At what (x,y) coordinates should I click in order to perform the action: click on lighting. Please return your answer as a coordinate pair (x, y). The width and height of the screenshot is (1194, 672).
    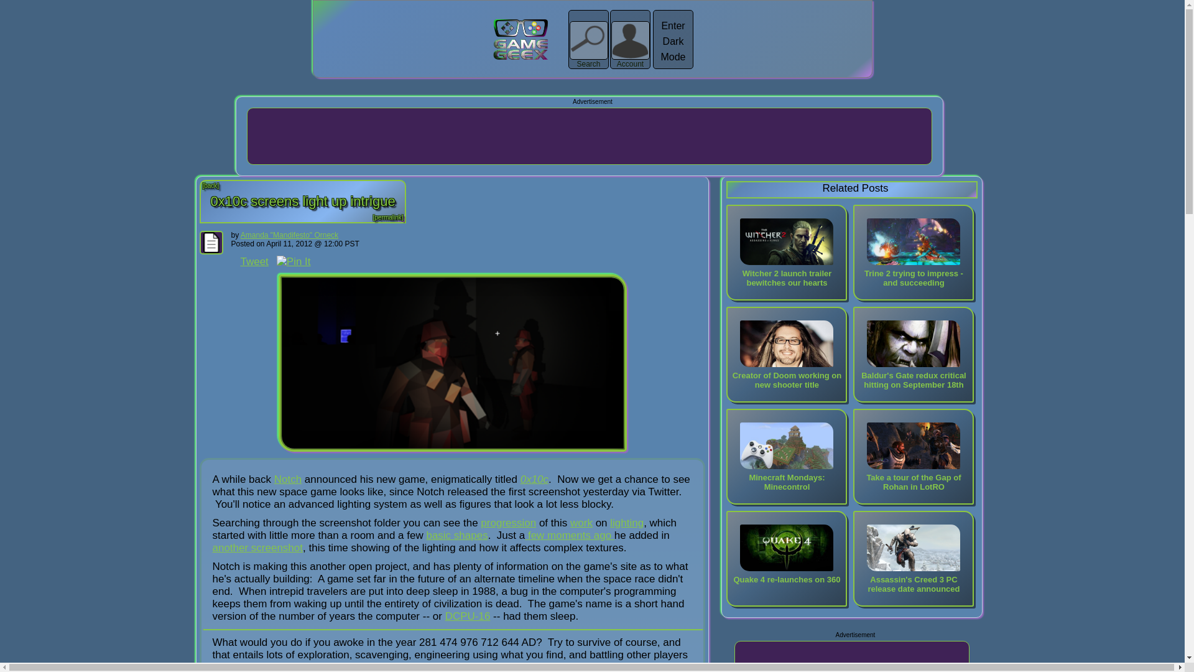
    Looking at the image, I should click on (627, 523).